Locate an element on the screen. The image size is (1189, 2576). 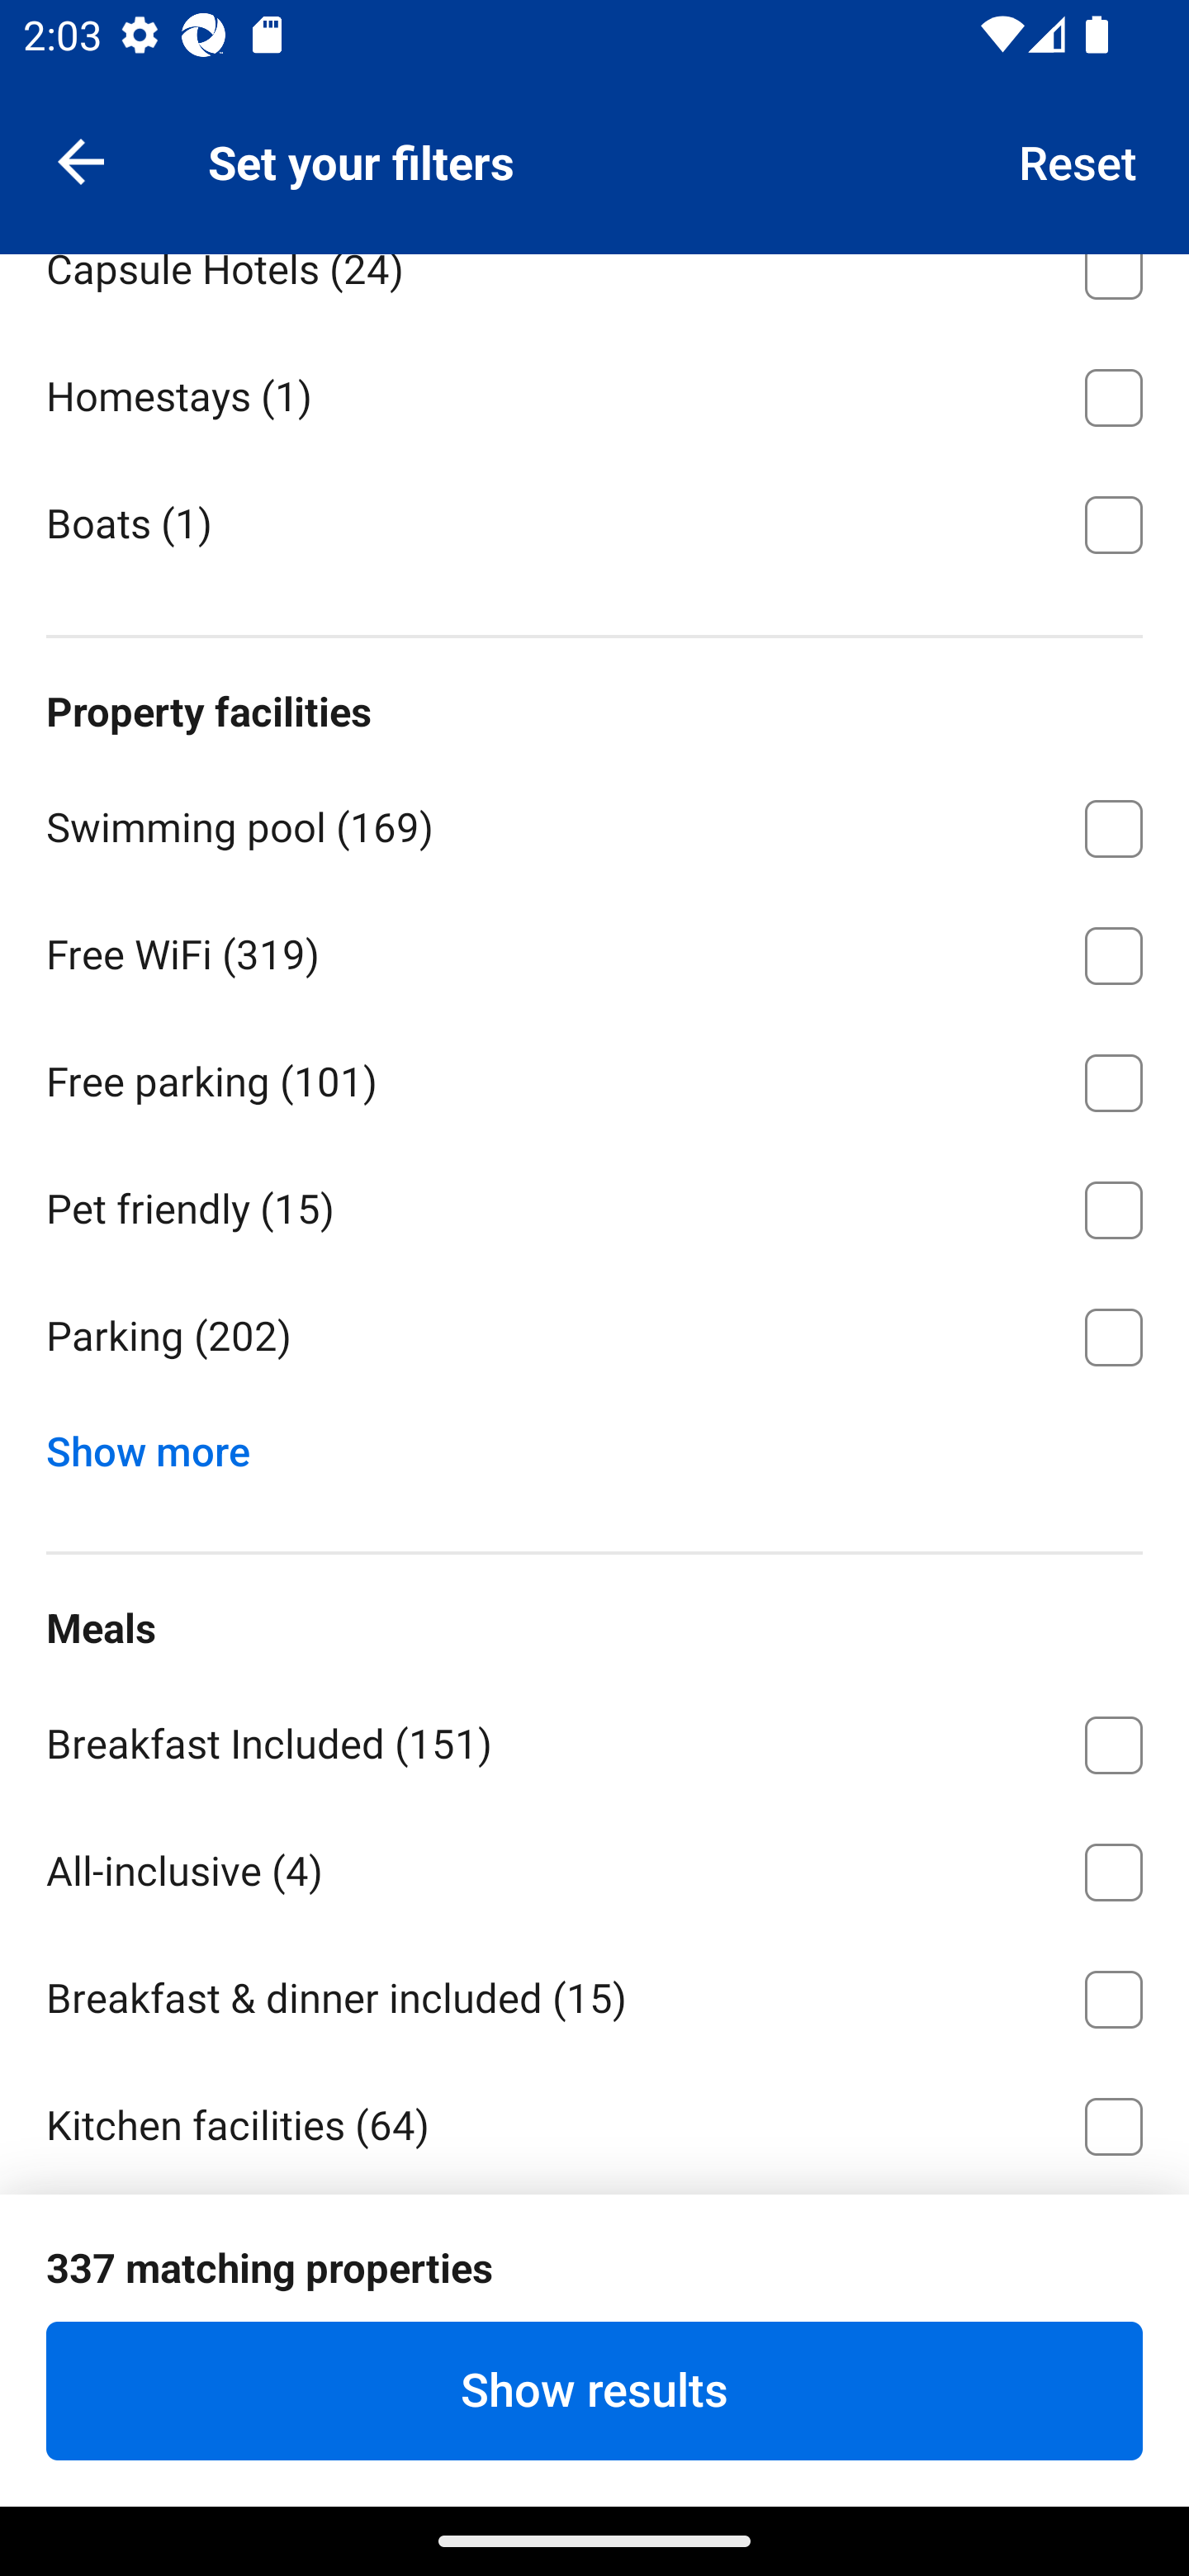
Free parking ⁦(101) is located at coordinates (594, 1078).